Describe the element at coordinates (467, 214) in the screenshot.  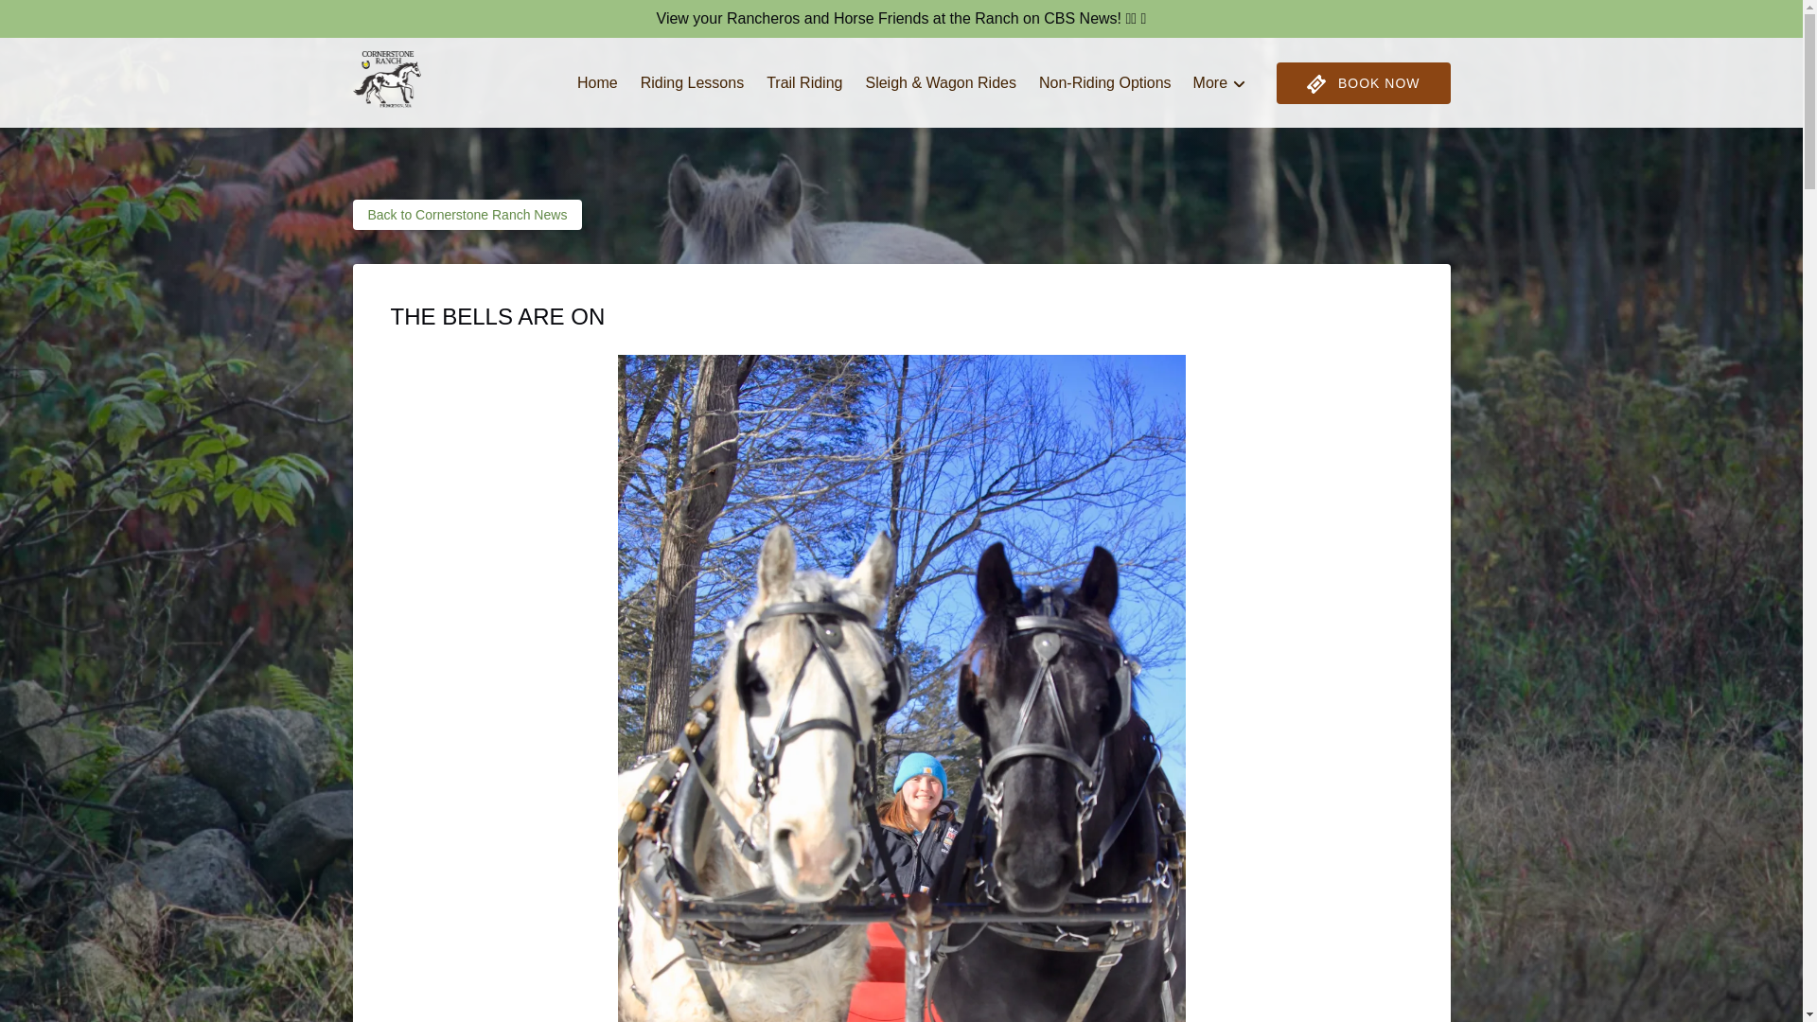
I see `Back to Cornerstone Ranch News` at that location.